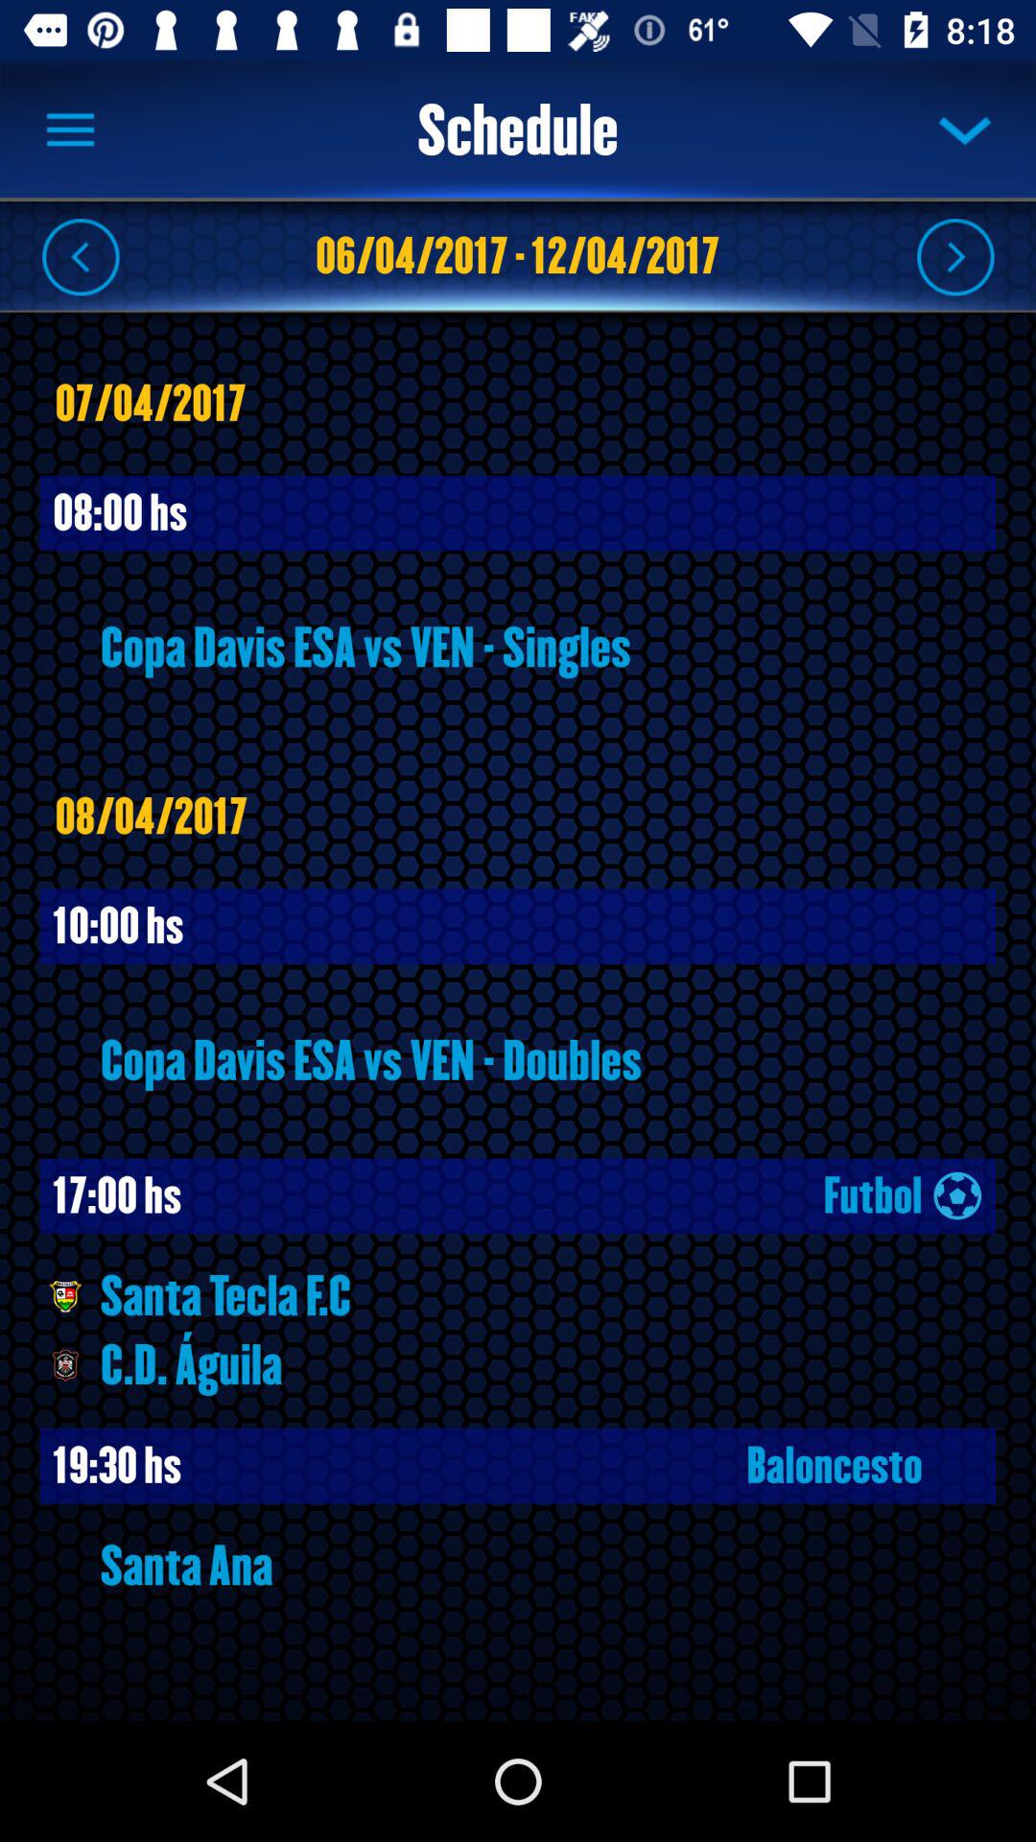 This screenshot has height=1842, width=1036. What do you see at coordinates (81, 256) in the screenshot?
I see `go to previous` at bounding box center [81, 256].